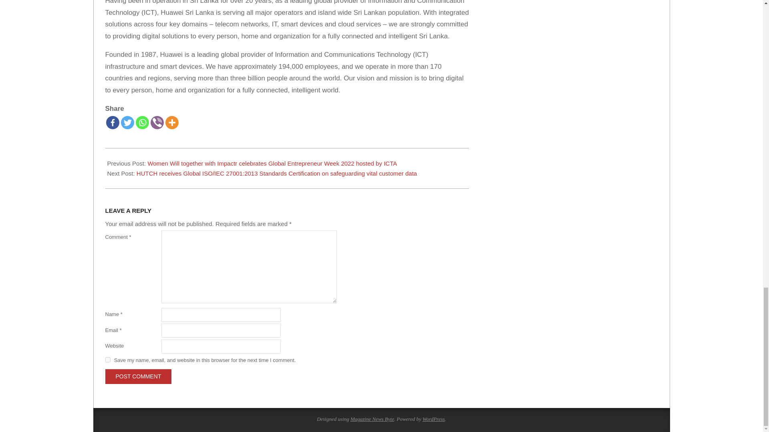 This screenshot has height=432, width=769. I want to click on Magazine News Byte WordPress Theme, so click(372, 419).